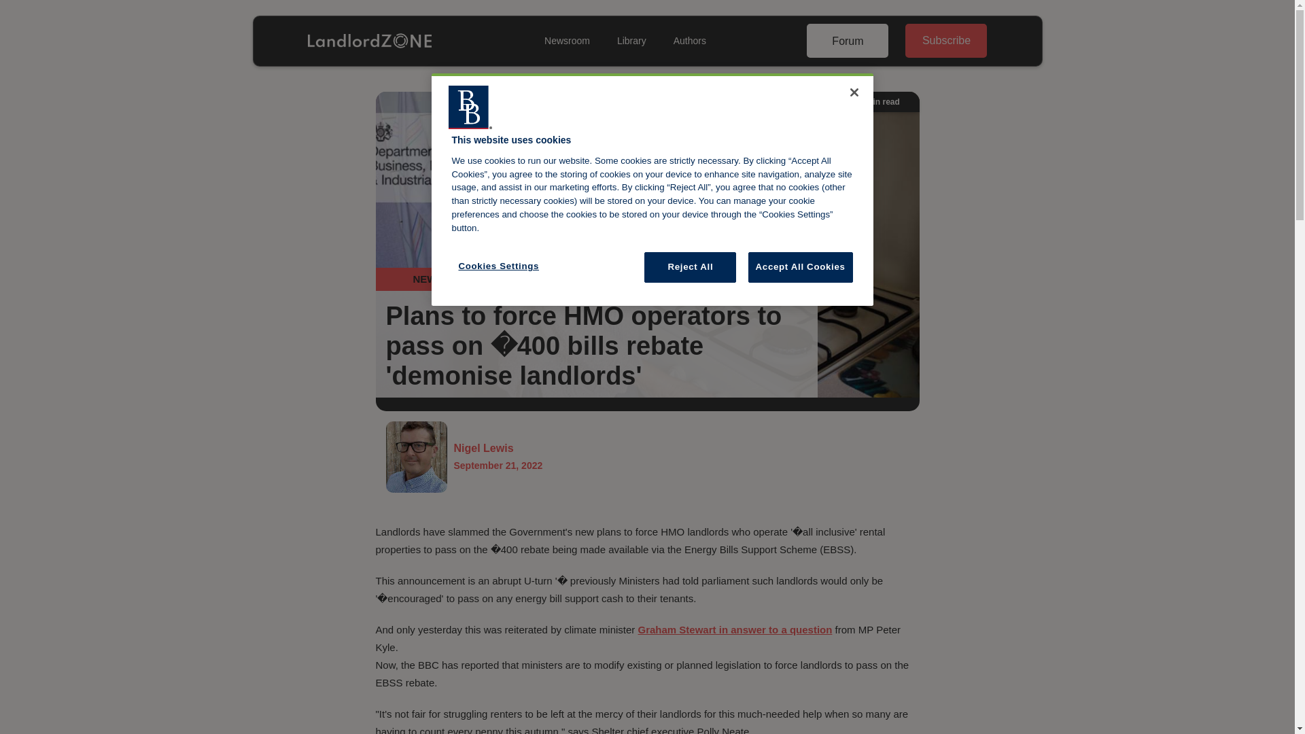 The image size is (1305, 734). Describe the element at coordinates (498, 457) in the screenshot. I see `Newsroom` at that location.